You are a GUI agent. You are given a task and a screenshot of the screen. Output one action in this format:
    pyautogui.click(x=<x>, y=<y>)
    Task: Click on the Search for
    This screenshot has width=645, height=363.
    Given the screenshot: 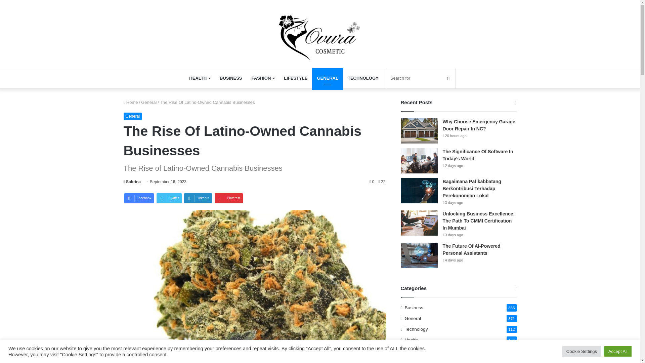 What is the action you would take?
    pyautogui.click(x=421, y=78)
    